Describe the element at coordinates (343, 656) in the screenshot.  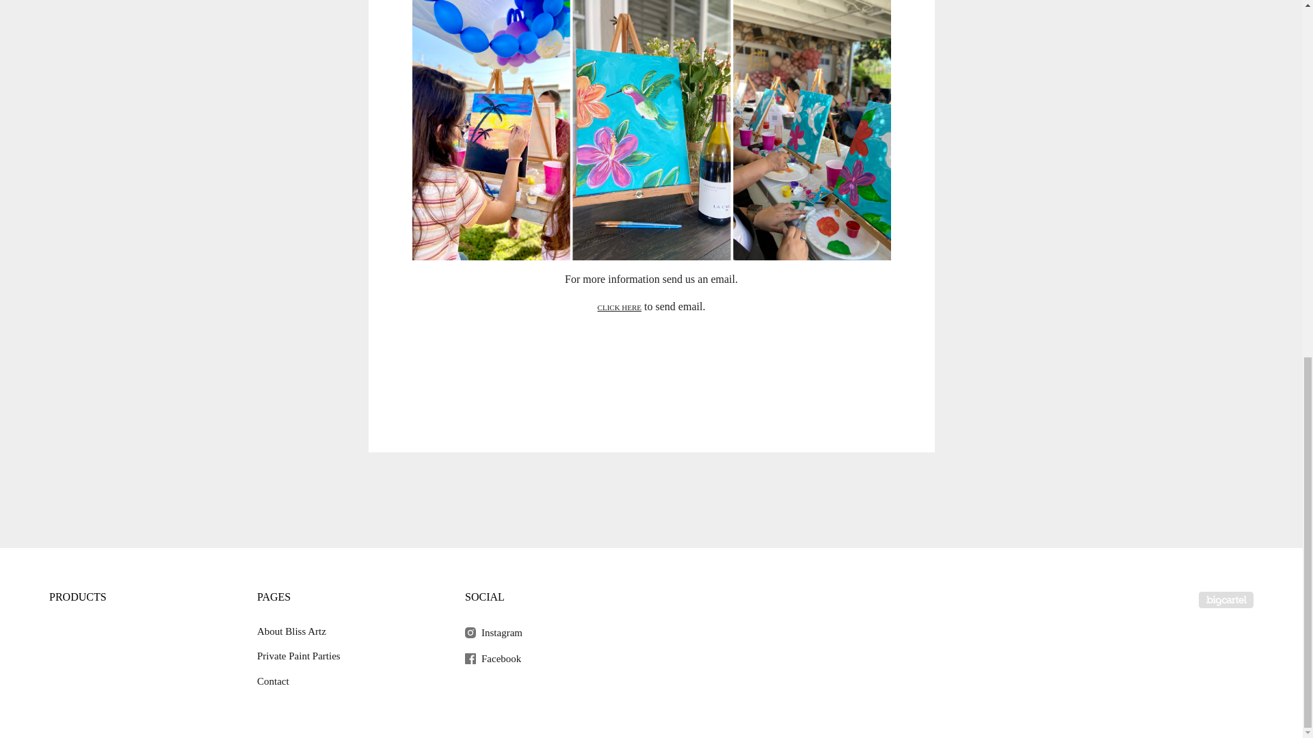
I see `Private Paint Parties` at that location.